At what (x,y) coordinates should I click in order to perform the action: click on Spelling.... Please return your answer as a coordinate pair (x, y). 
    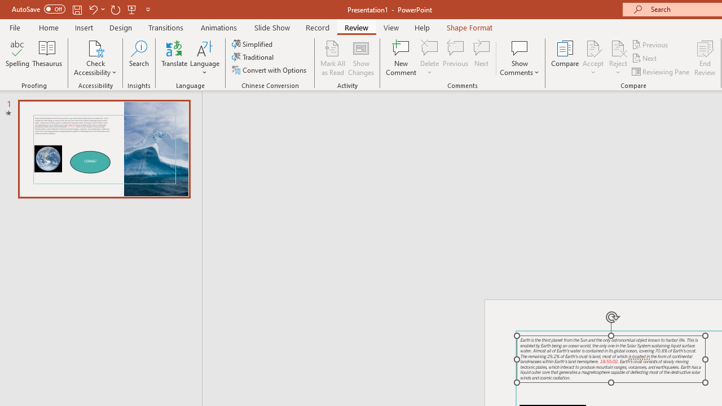
    Looking at the image, I should click on (17, 58).